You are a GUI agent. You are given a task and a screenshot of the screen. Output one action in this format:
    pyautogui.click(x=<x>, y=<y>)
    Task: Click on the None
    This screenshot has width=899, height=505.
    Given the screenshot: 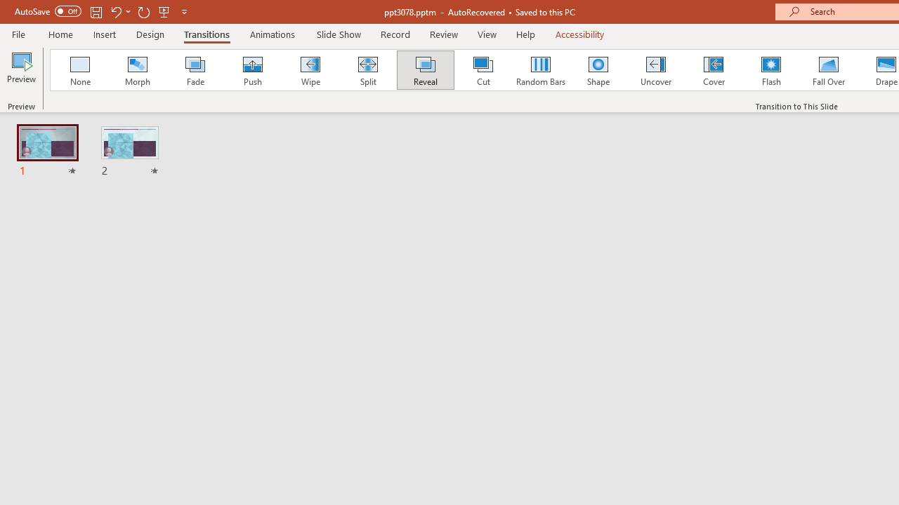 What is the action you would take?
    pyautogui.click(x=79, y=70)
    